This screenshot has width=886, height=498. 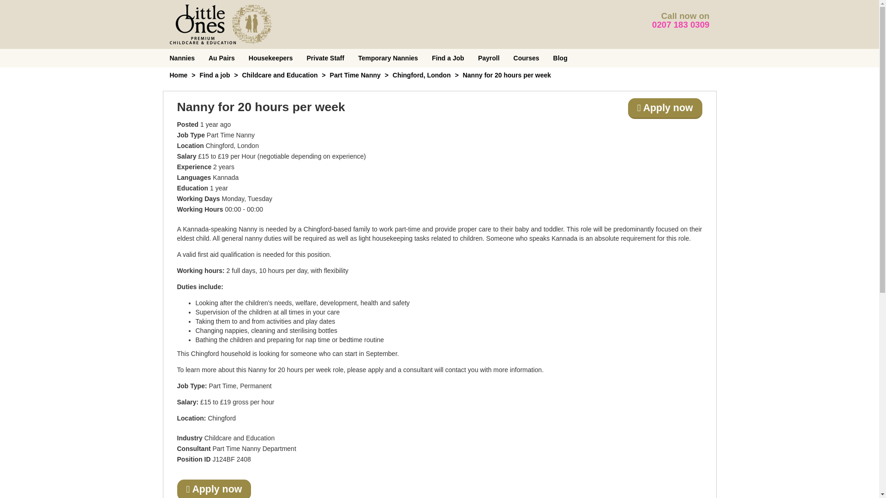 I want to click on 0207 183 0309, so click(x=681, y=24).